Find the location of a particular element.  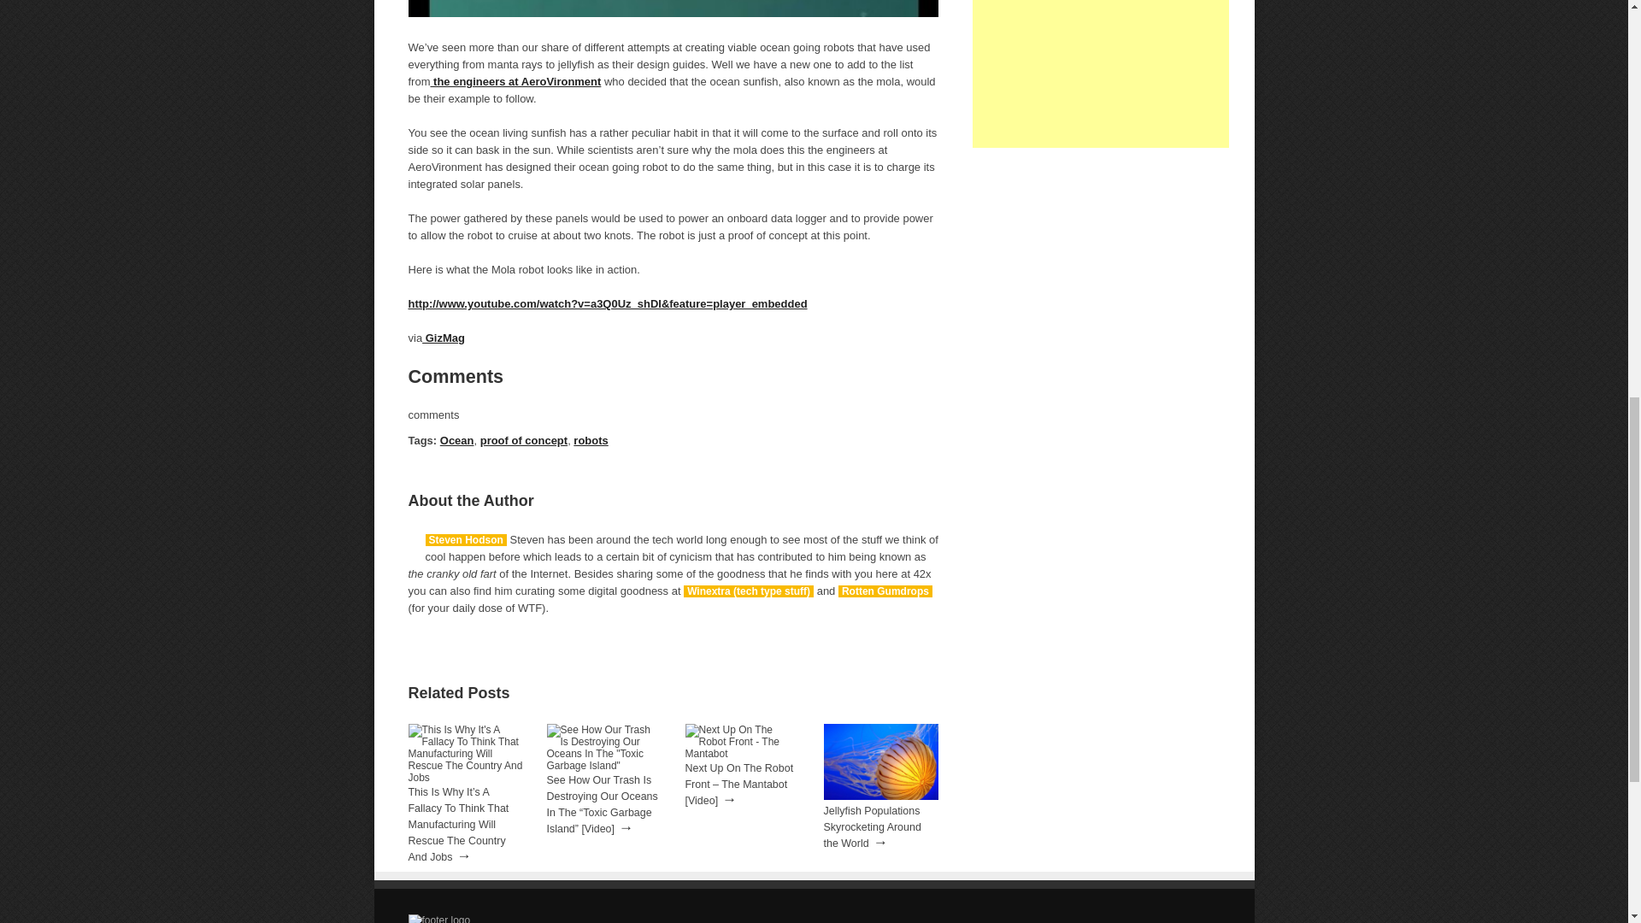

GizMag is located at coordinates (443, 337).